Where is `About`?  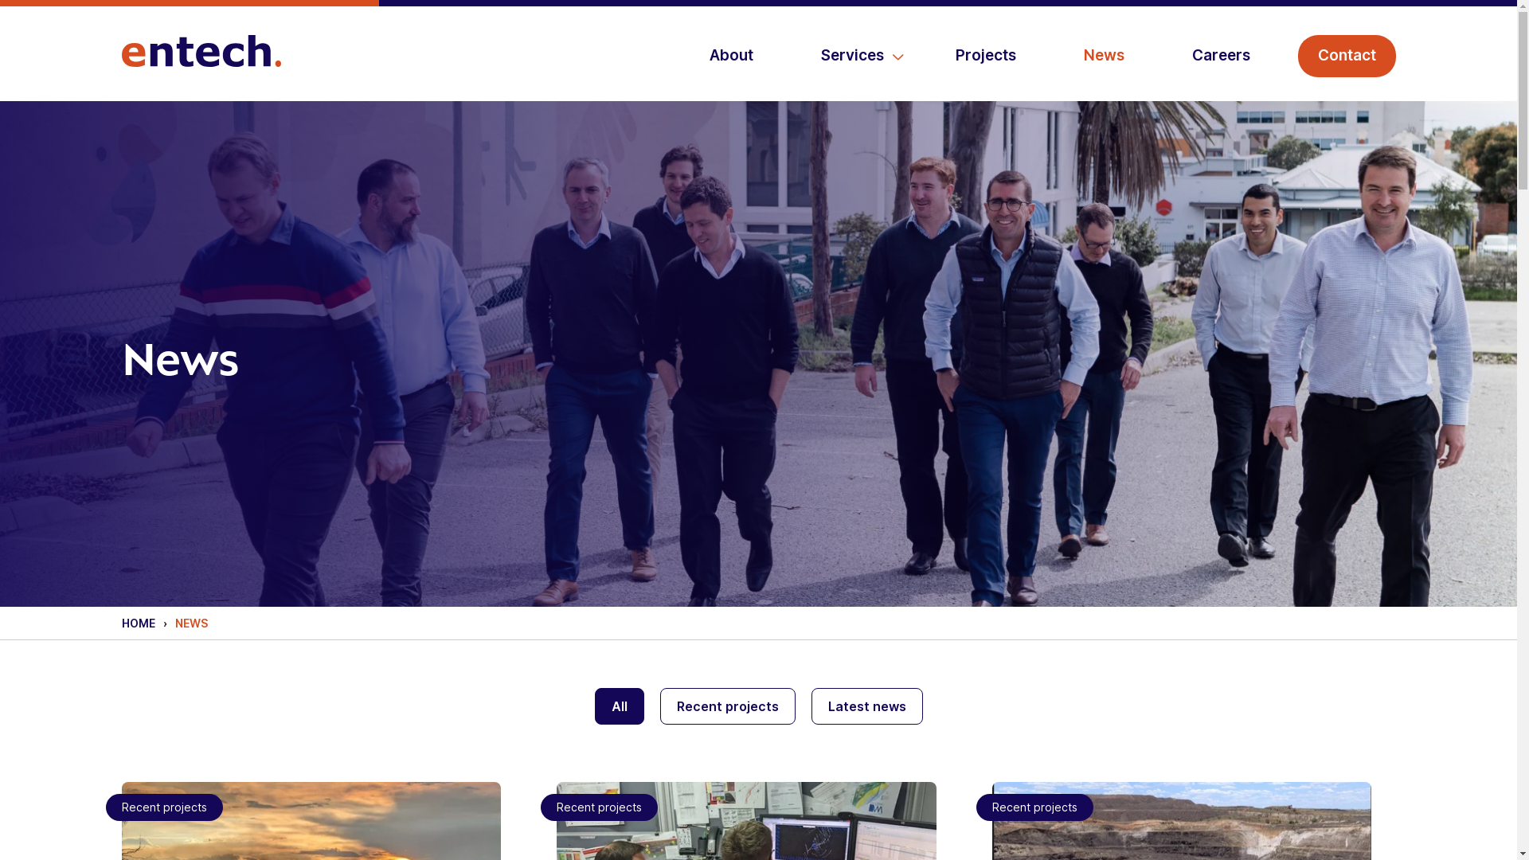
About is located at coordinates (731, 56).